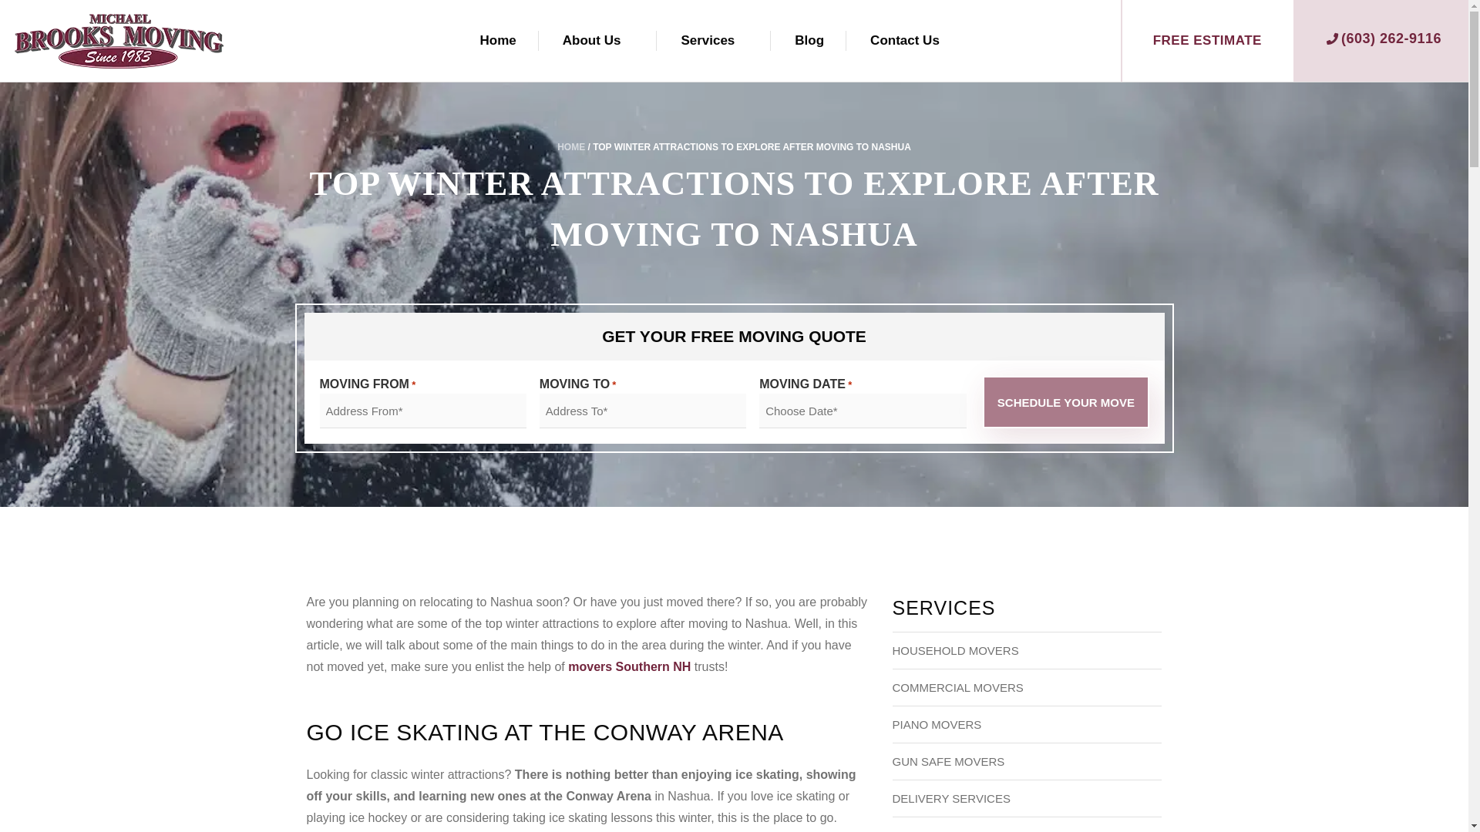  What do you see at coordinates (592, 40) in the screenshot?
I see `About Us` at bounding box center [592, 40].